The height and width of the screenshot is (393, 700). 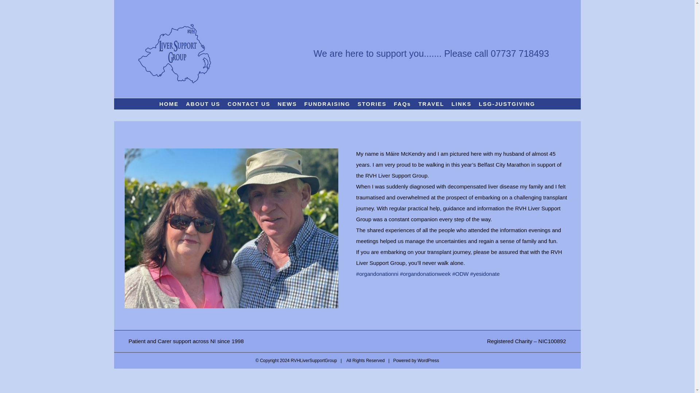 What do you see at coordinates (249, 104) in the screenshot?
I see `CONTACT US` at bounding box center [249, 104].